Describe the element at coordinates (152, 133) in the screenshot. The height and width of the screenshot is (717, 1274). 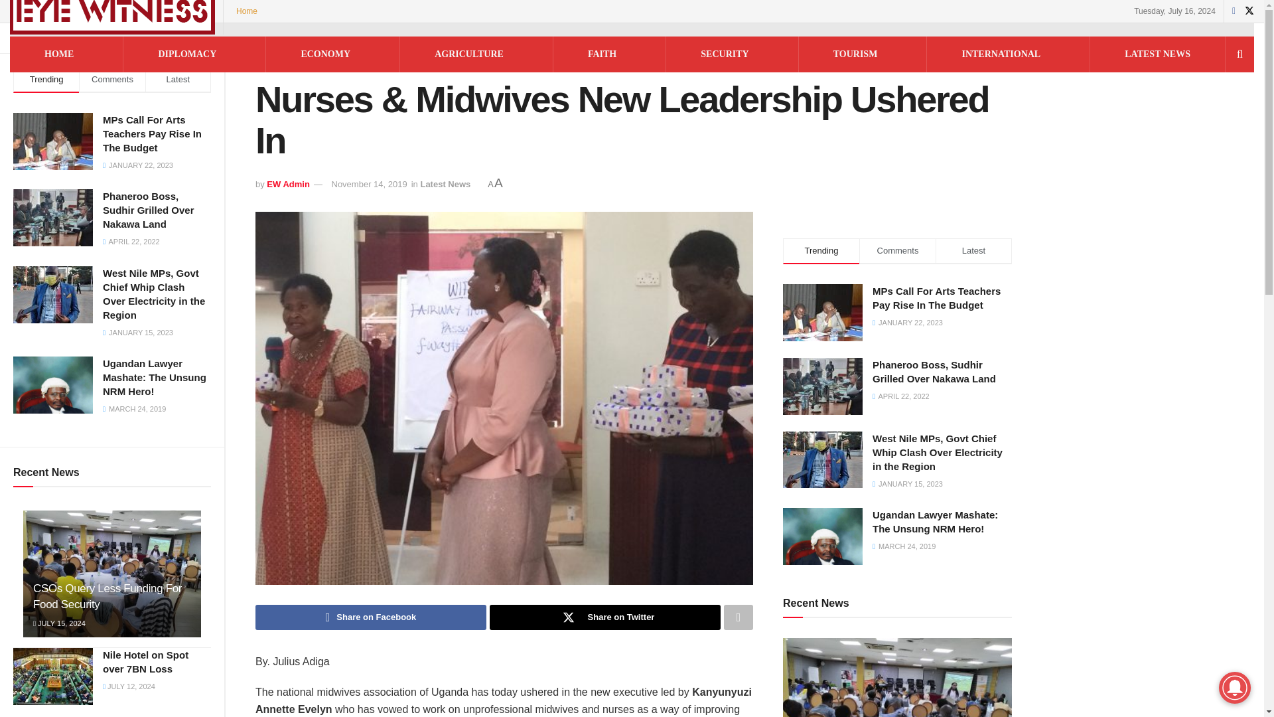
I see `MPs Call For Arts Teachers Pay Rise In The Budget` at that location.